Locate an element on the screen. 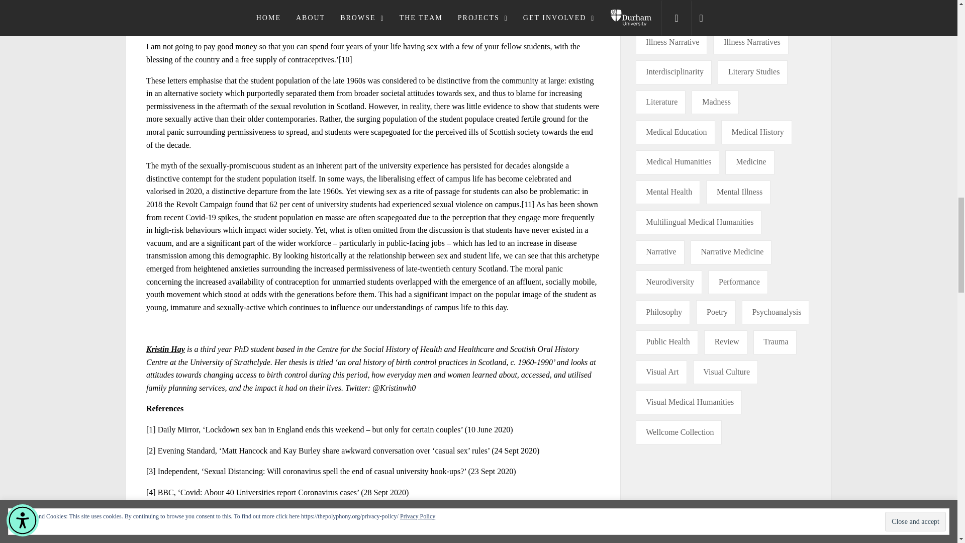 The height and width of the screenshot is (543, 965). Kristin Hay is located at coordinates (166, 349).